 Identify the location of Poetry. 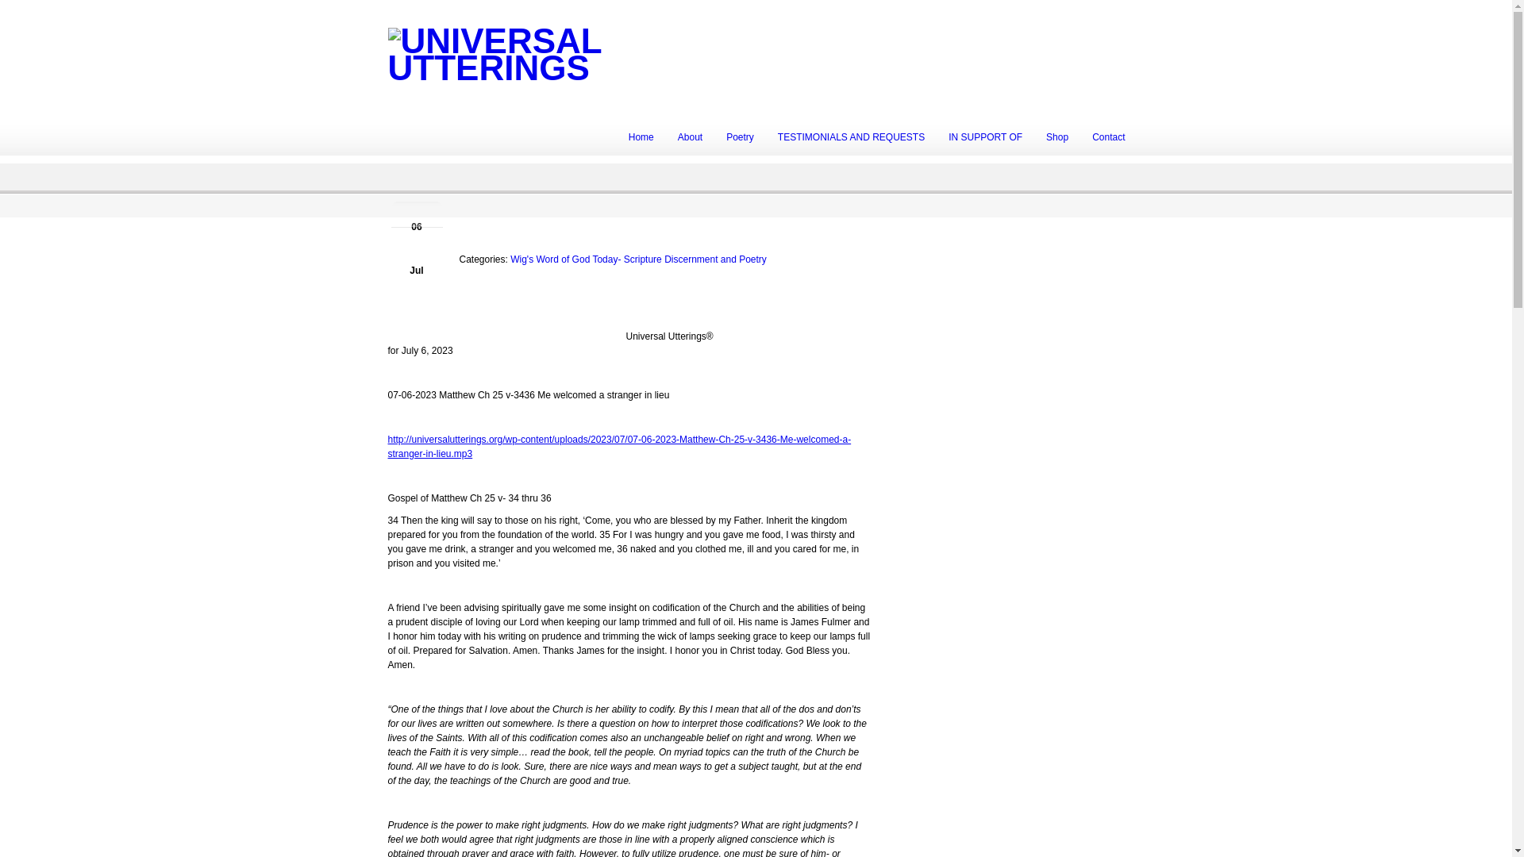
(740, 136).